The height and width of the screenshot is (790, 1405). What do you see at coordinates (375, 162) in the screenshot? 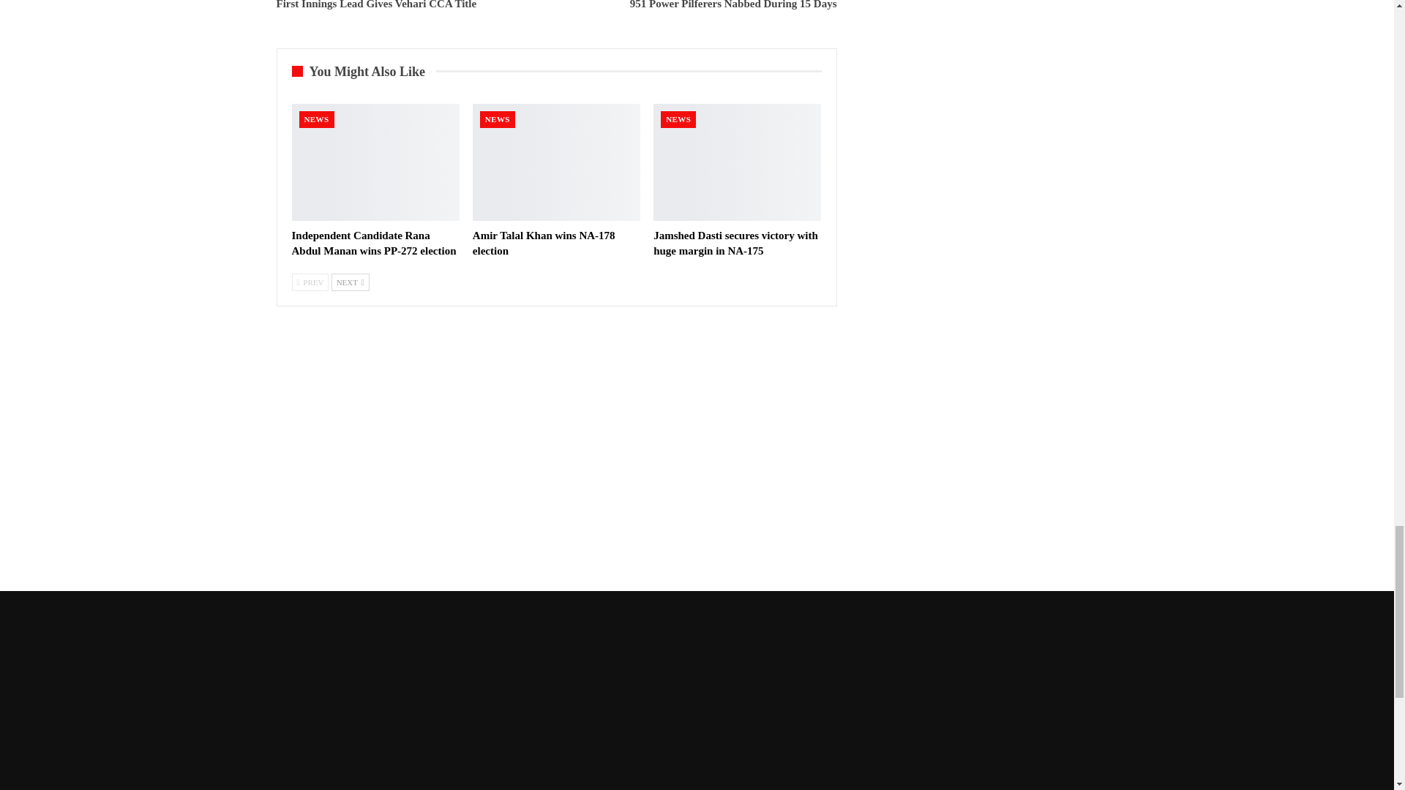
I see `Independent Candidate Rana Abdul Manan wins PP-272 election` at bounding box center [375, 162].